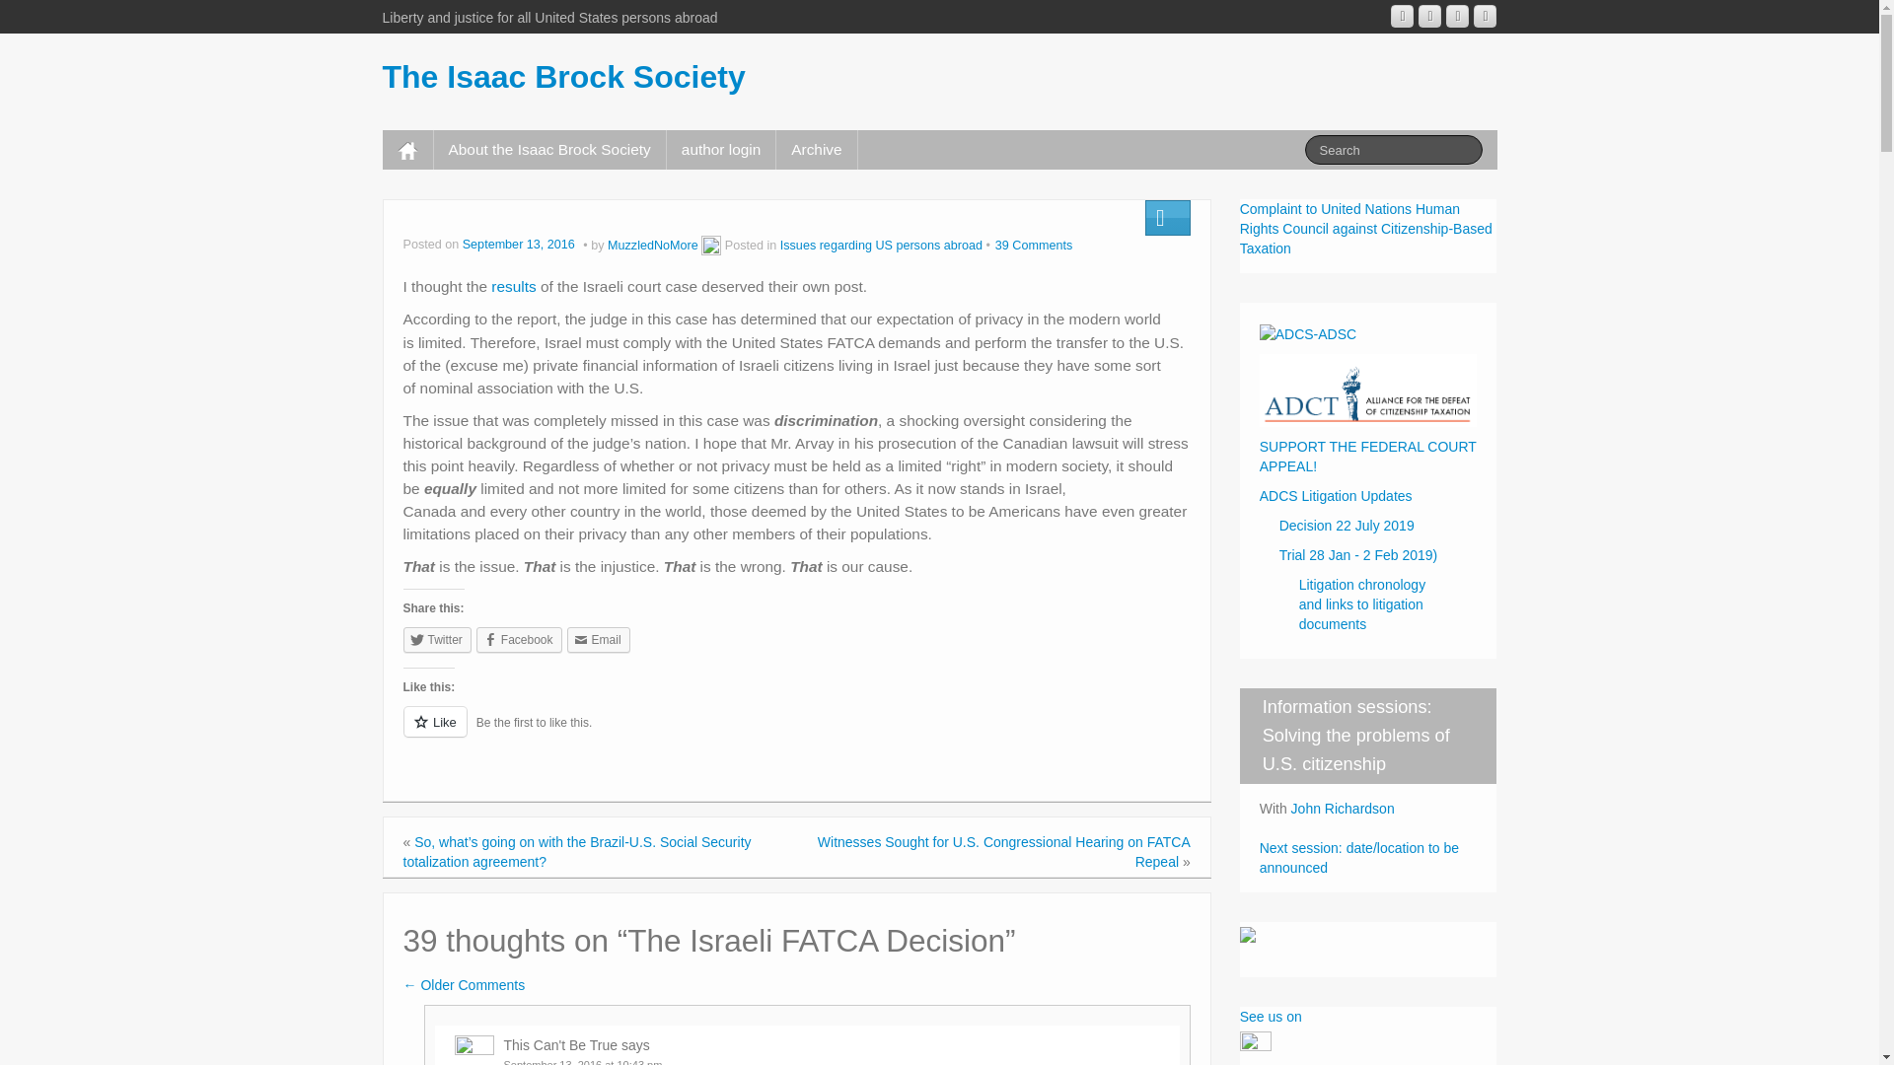 The image size is (1894, 1065). Describe the element at coordinates (816, 149) in the screenshot. I see `Archive` at that location.